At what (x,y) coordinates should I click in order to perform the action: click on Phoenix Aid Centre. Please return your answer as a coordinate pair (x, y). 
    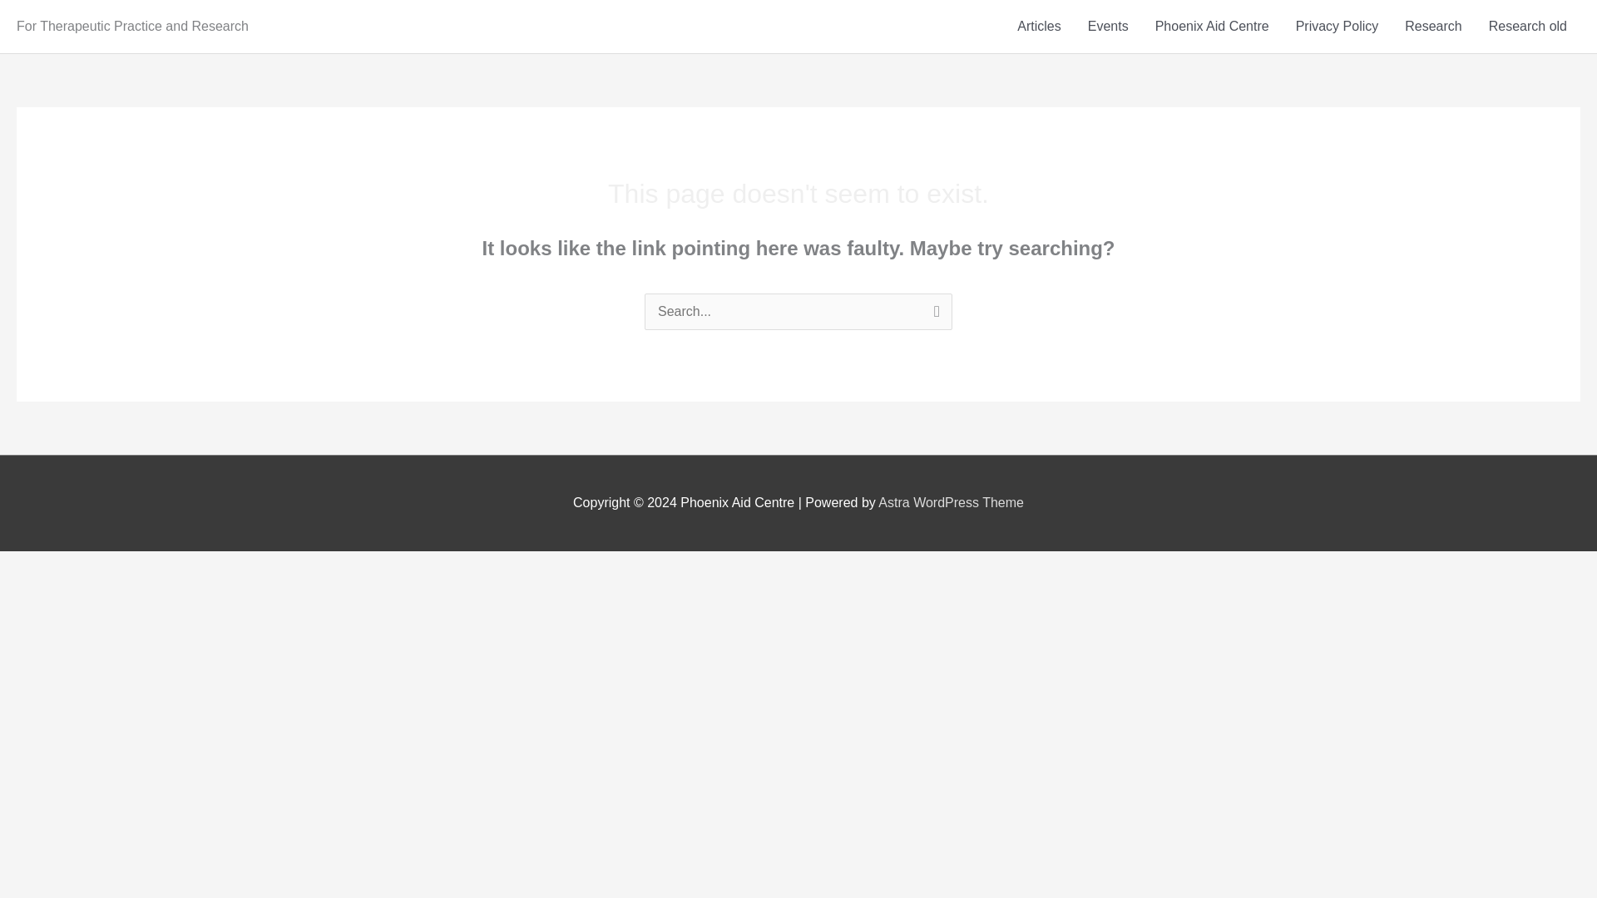
    Looking at the image, I should click on (1211, 27).